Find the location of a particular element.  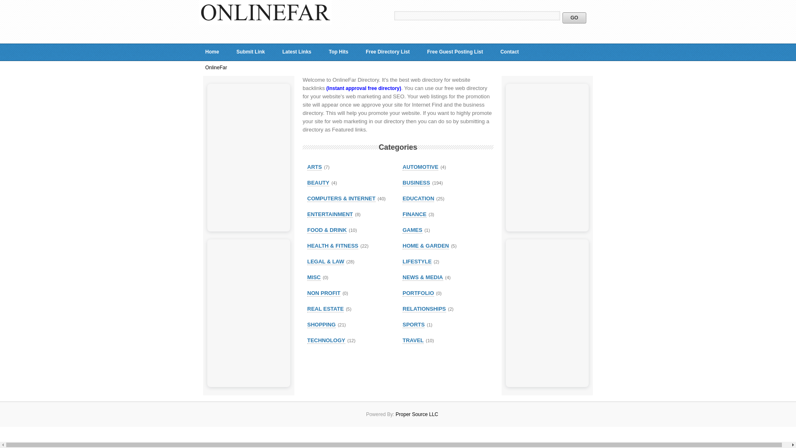

Latest Links is located at coordinates (297, 52).